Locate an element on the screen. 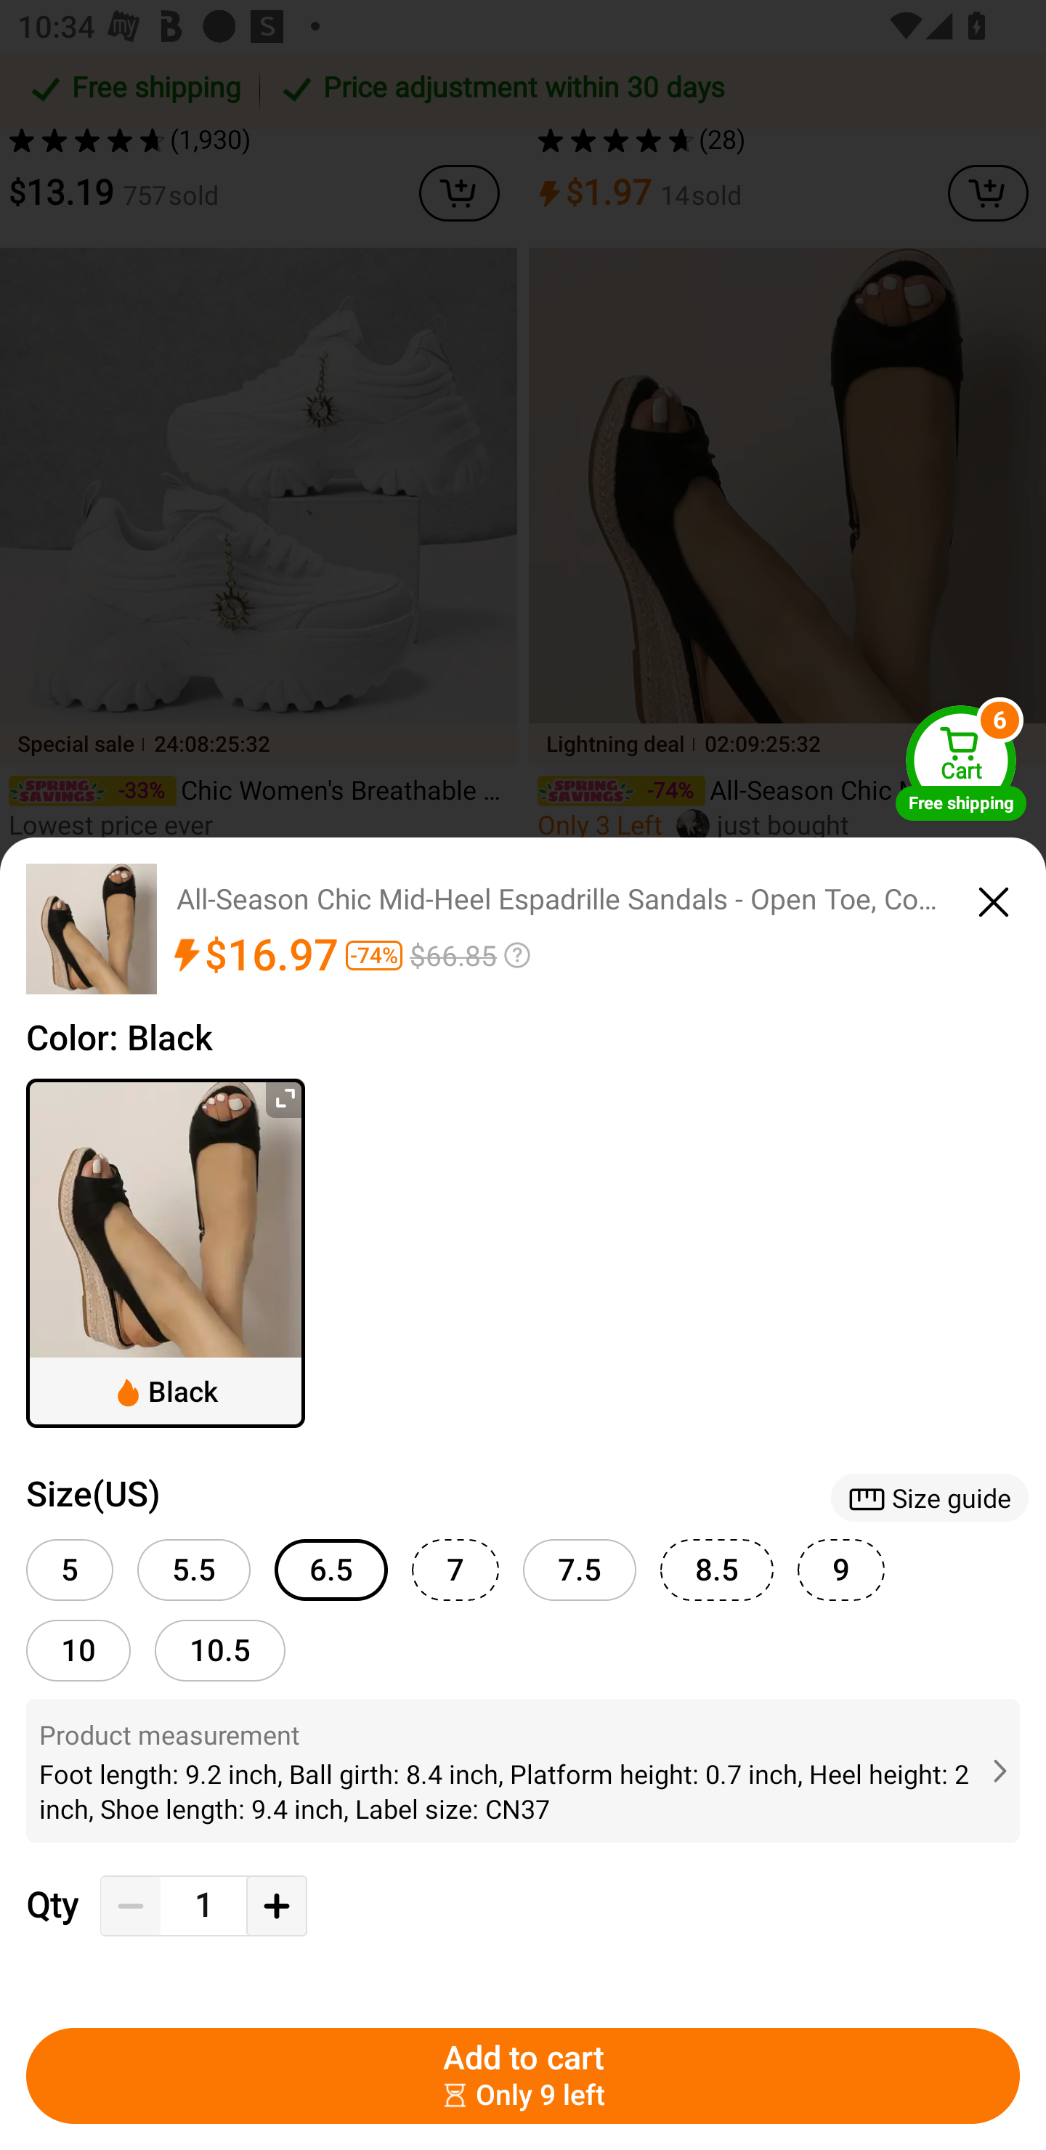 The image size is (1046, 2150). ￼Size guide is located at coordinates (929, 1497).